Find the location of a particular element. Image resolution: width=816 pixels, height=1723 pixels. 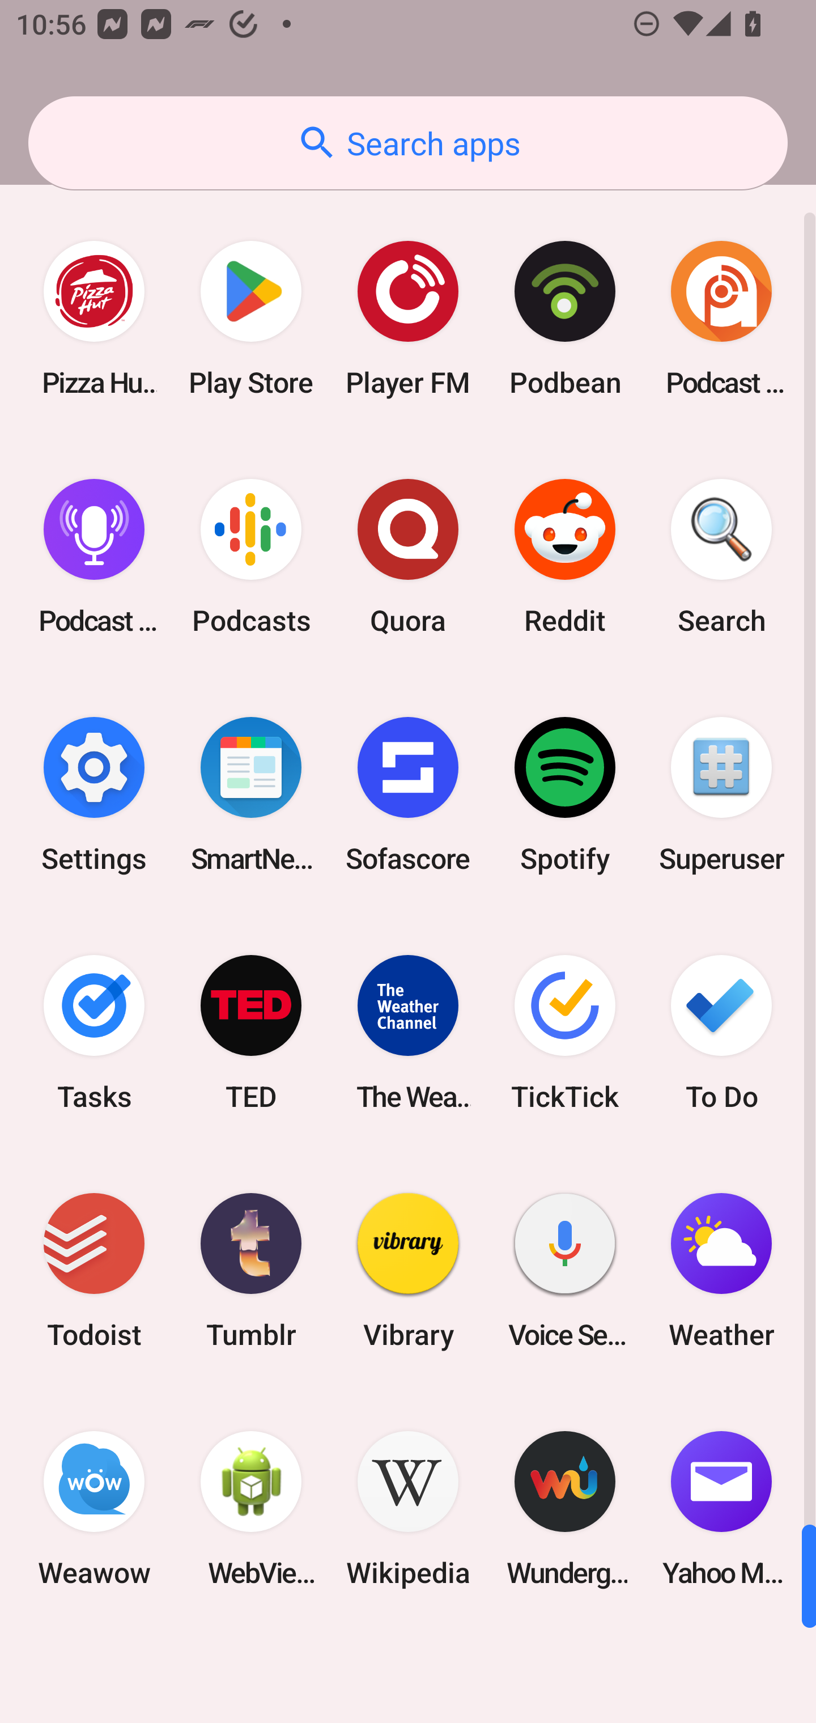

Play Store is located at coordinates (251, 319).